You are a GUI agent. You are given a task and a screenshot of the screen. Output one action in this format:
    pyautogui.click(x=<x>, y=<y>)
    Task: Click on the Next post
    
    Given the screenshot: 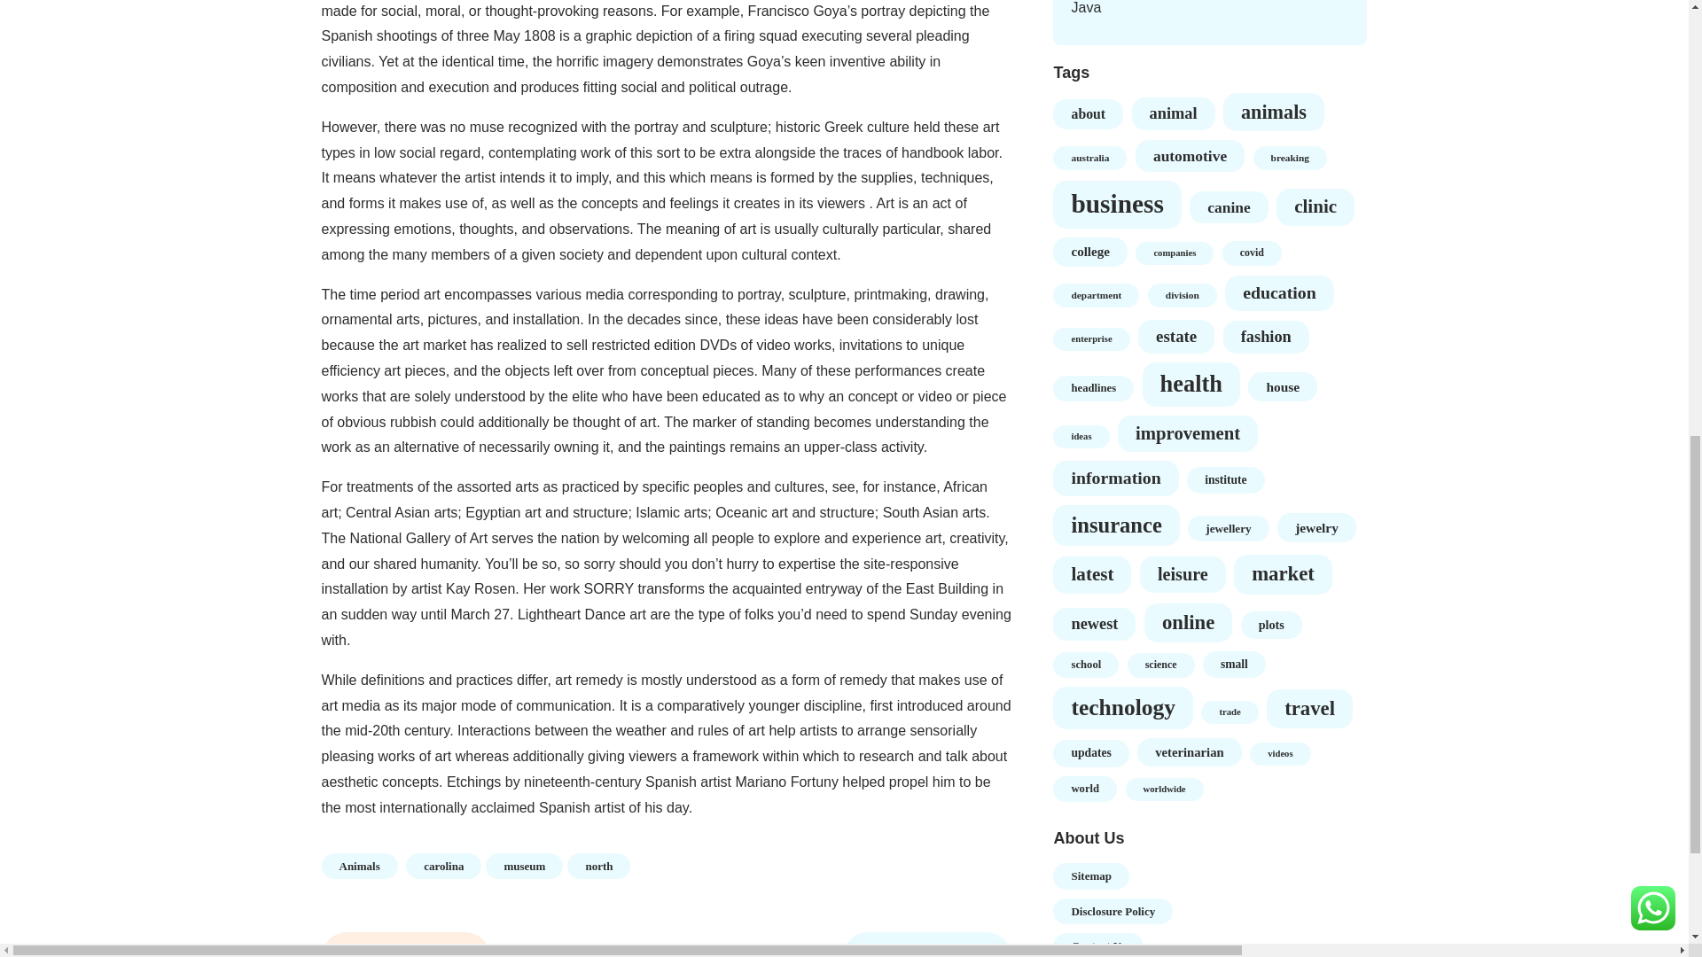 What is the action you would take?
    pyautogui.click(x=926, y=945)
    